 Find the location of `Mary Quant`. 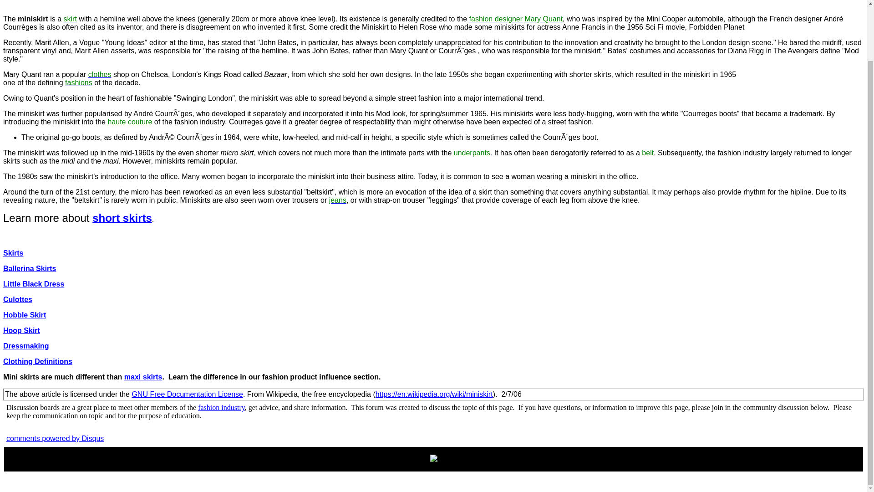

Mary Quant is located at coordinates (544, 19).